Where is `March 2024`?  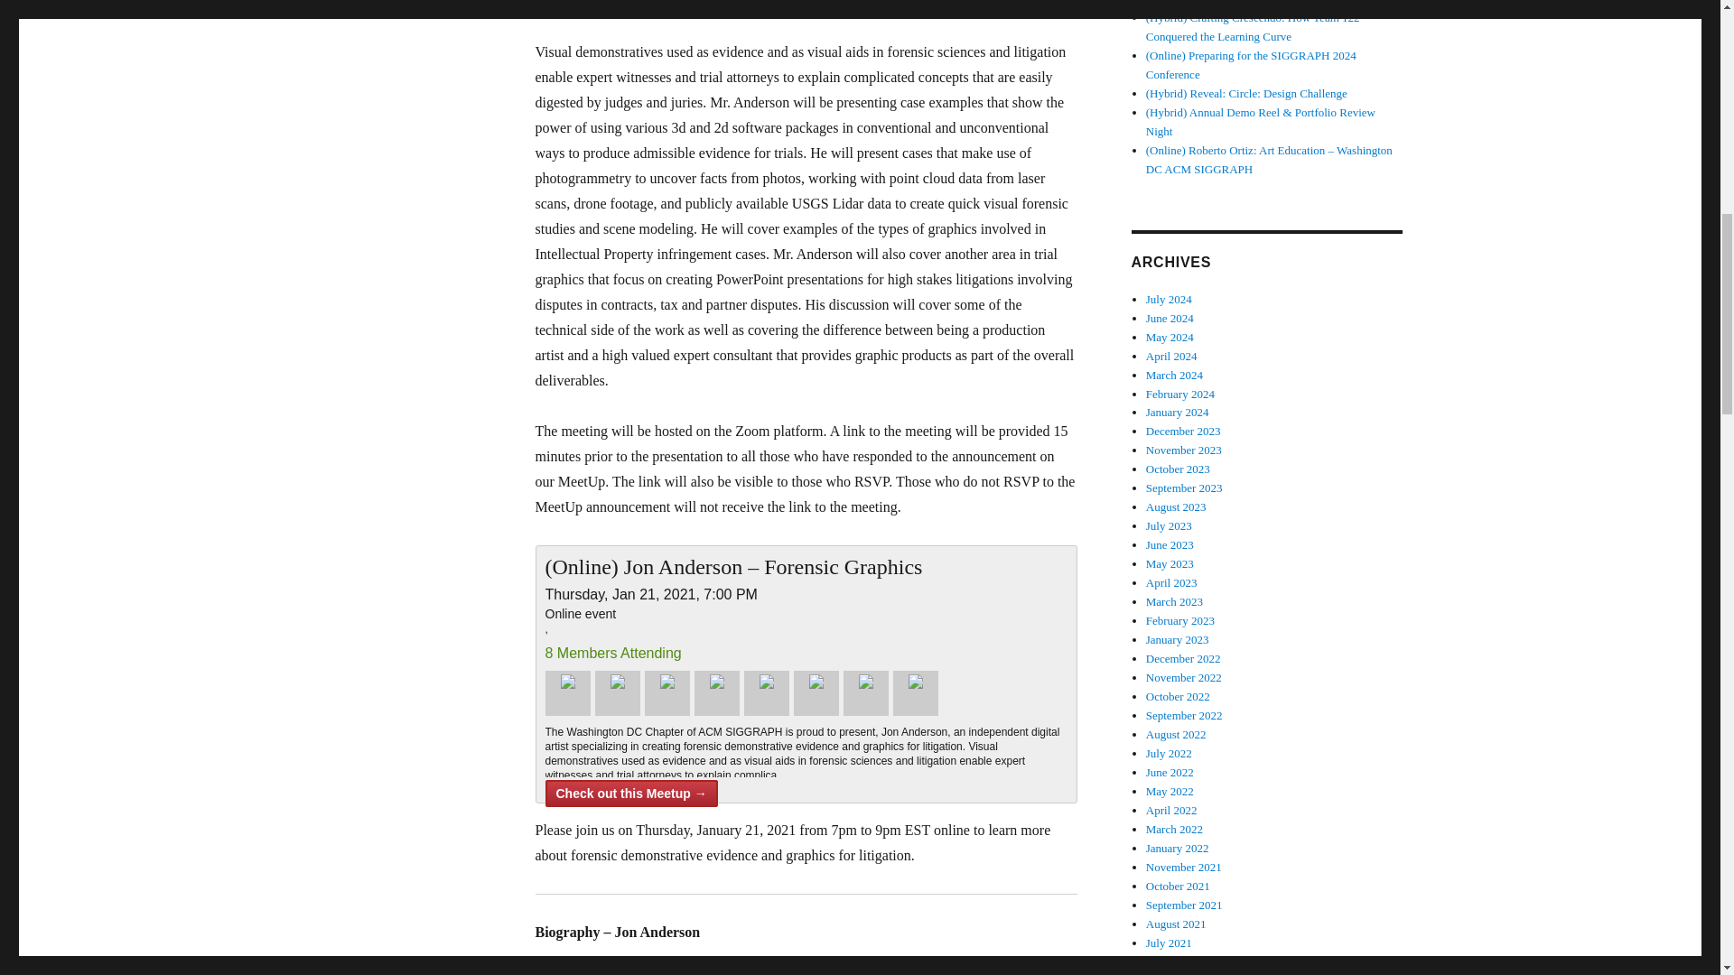
March 2024 is located at coordinates (1174, 376).